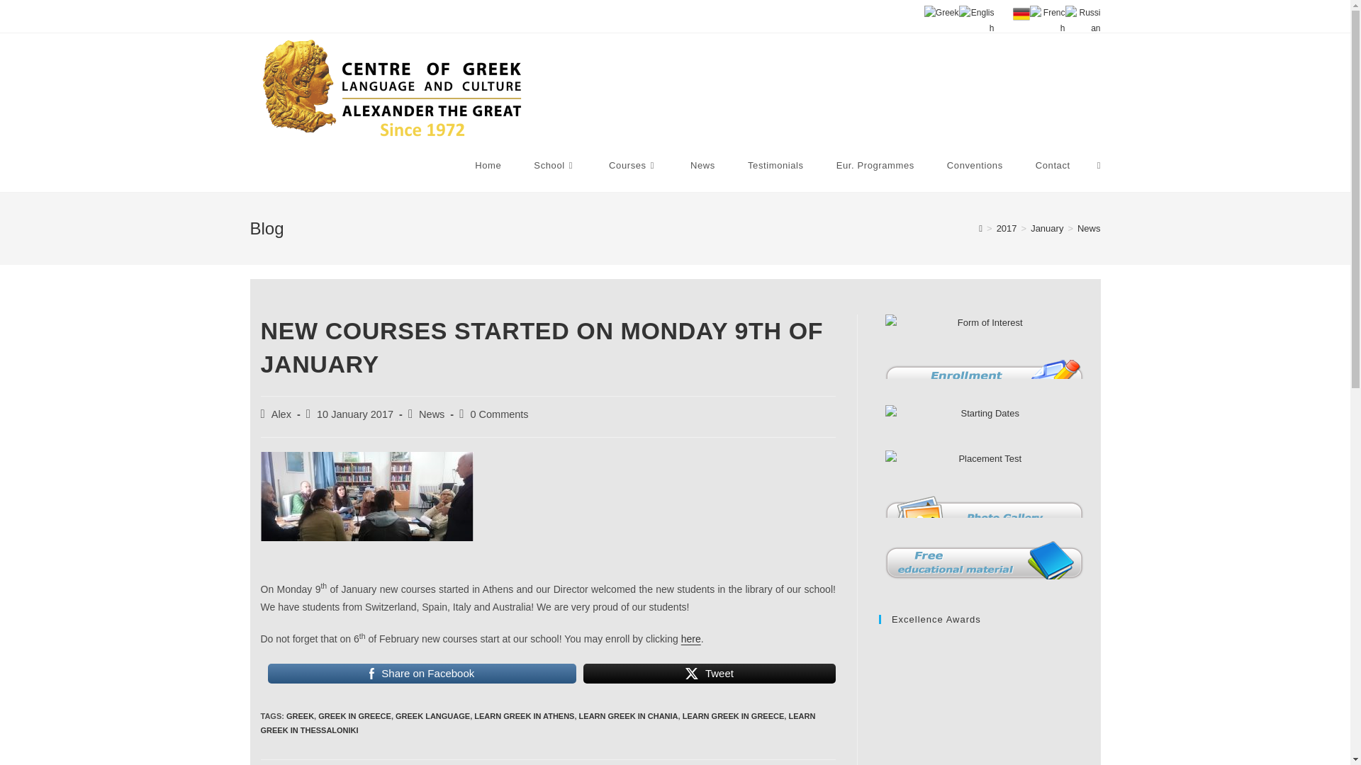  What do you see at coordinates (281, 414) in the screenshot?
I see `Posts by Alex` at bounding box center [281, 414].